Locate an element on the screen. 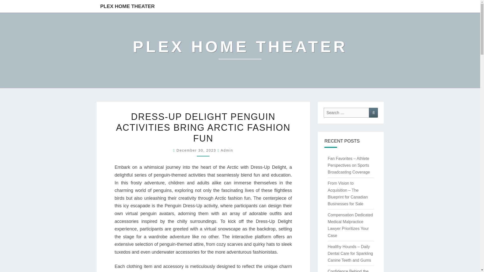 This screenshot has height=272, width=484. Plex home theater is located at coordinates (240, 50).